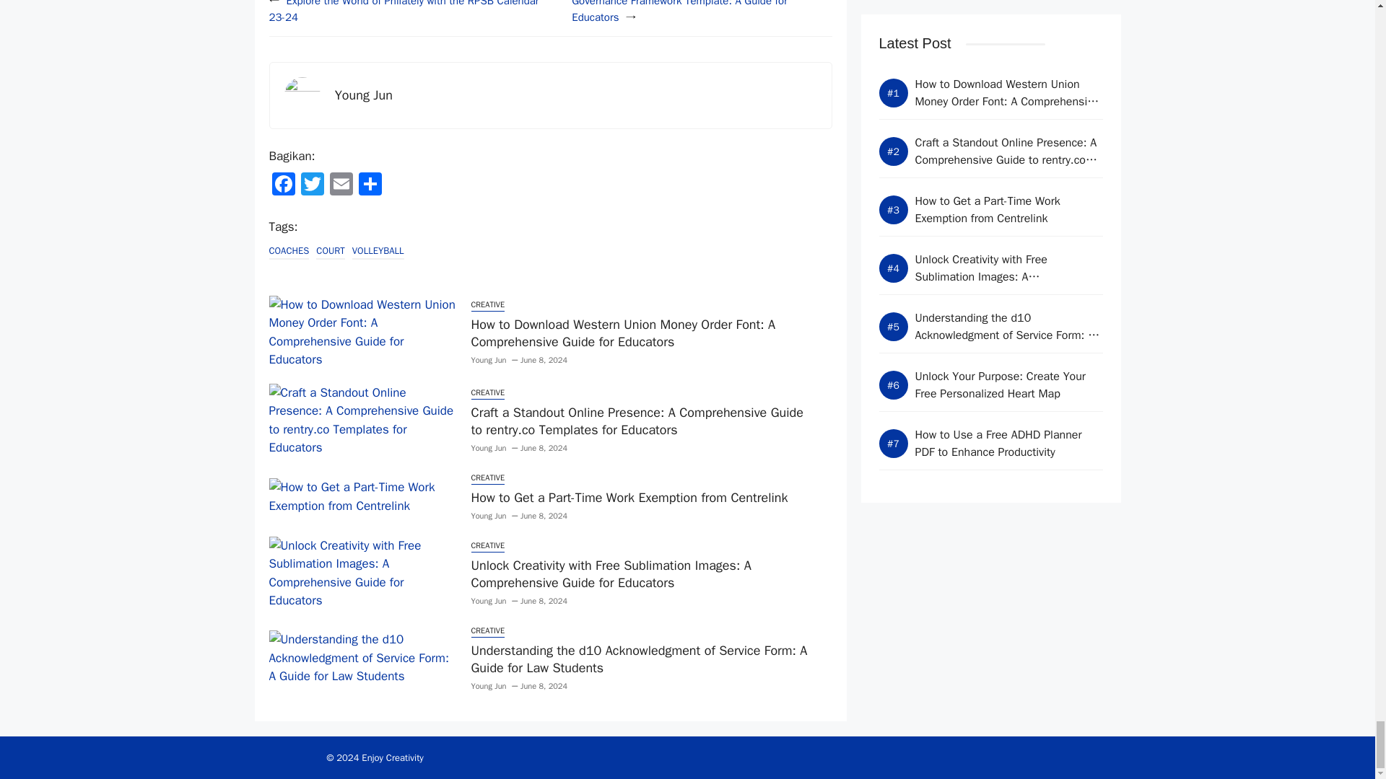 The height and width of the screenshot is (779, 1386). I want to click on Twitter, so click(312, 185).